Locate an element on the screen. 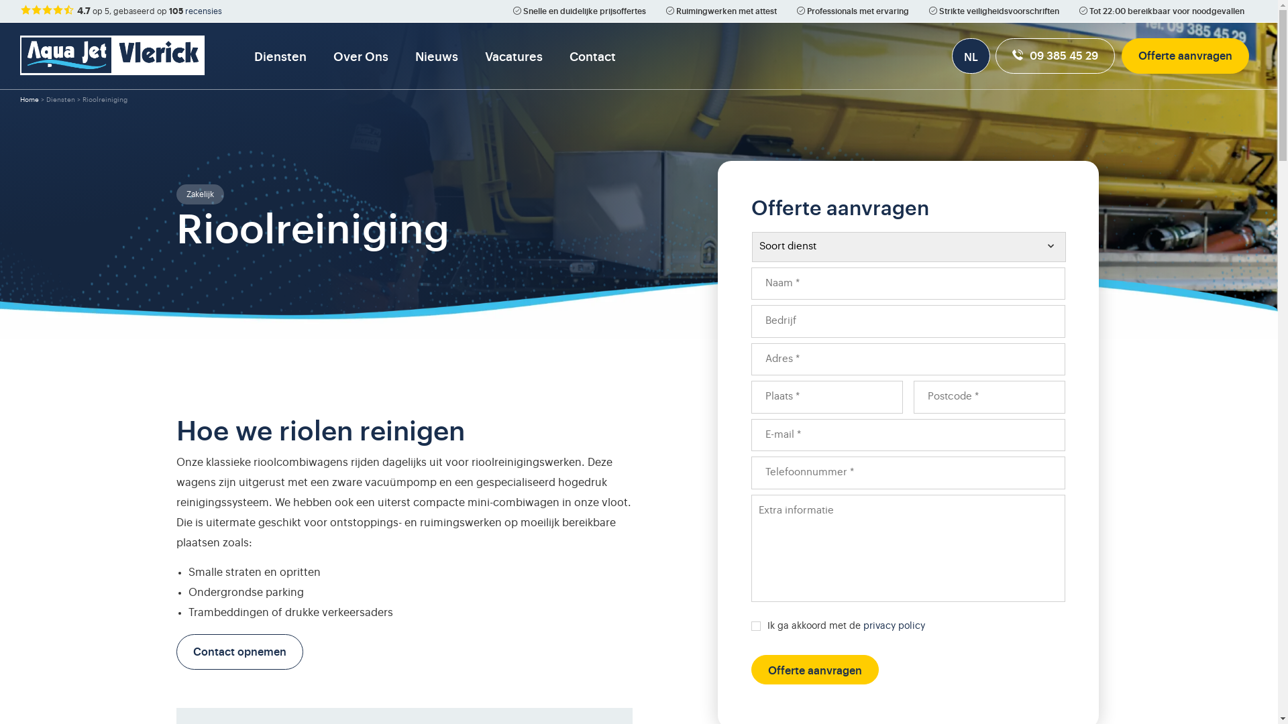 The height and width of the screenshot is (724, 1288). Over Ons is located at coordinates (361, 56).